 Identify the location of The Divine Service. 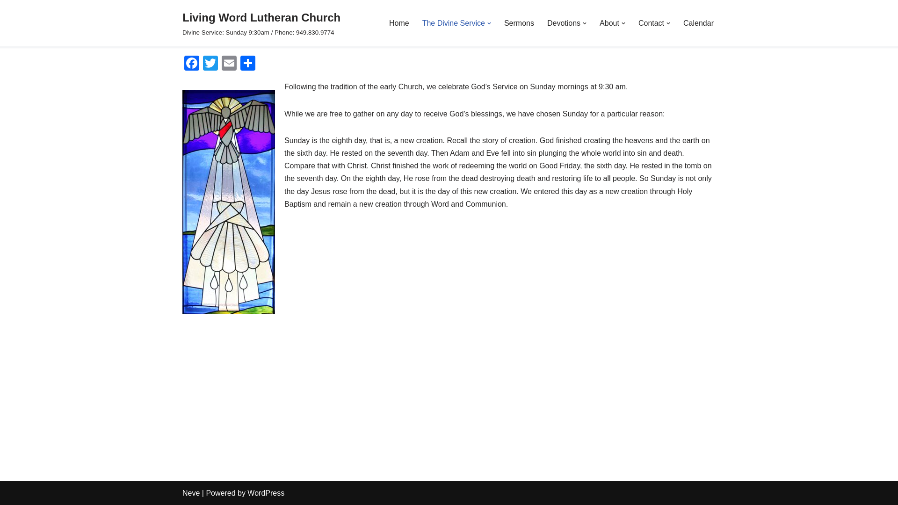
(453, 22).